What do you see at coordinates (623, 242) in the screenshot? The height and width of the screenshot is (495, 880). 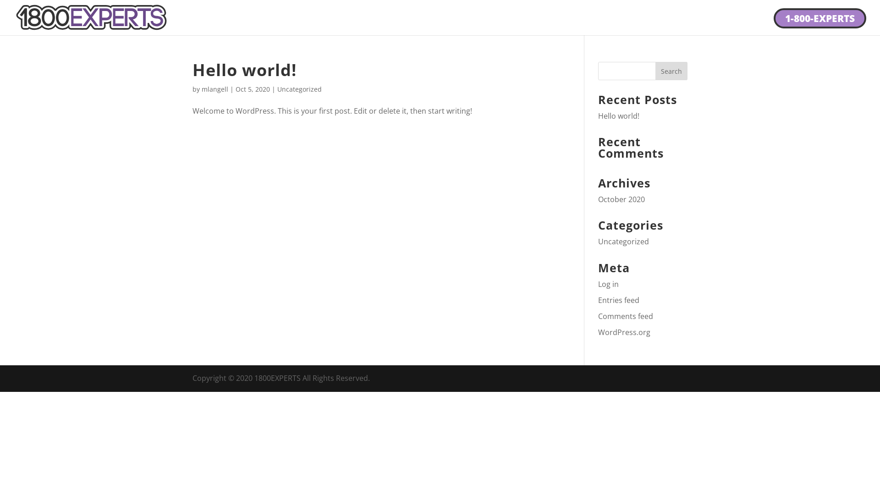 I see `Uncategorized` at bounding box center [623, 242].